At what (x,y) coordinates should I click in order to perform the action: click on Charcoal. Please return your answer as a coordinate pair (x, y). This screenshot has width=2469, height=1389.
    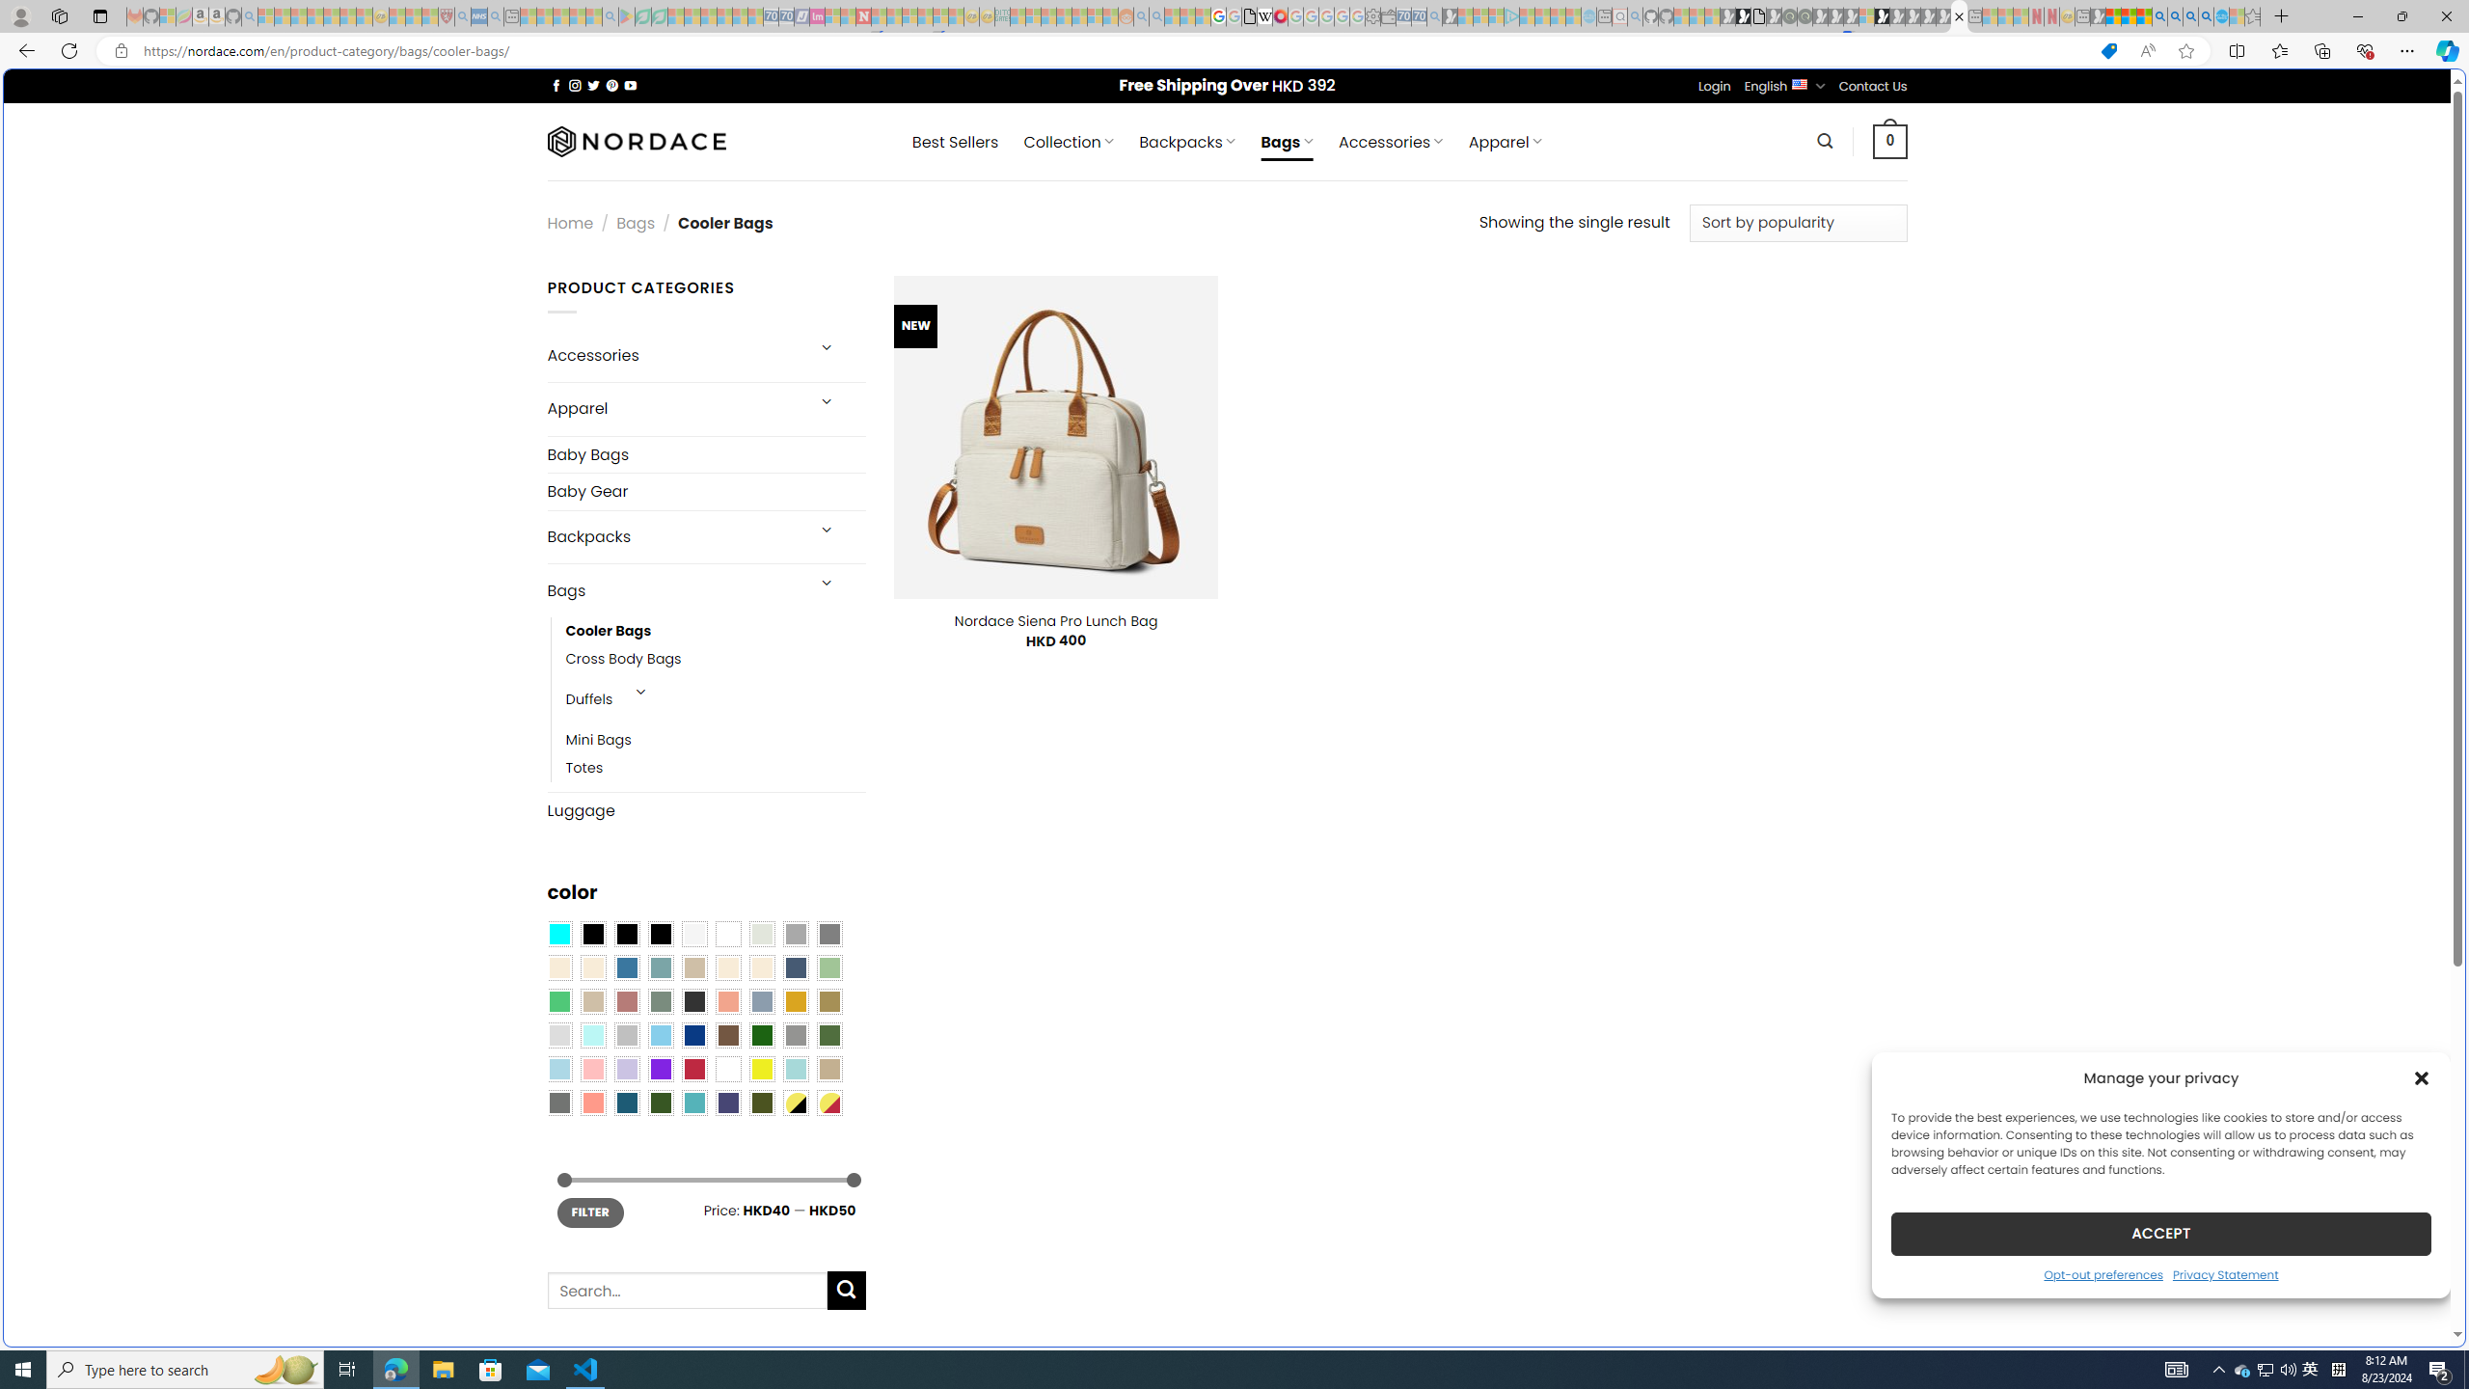
    Looking at the image, I should click on (693, 1001).